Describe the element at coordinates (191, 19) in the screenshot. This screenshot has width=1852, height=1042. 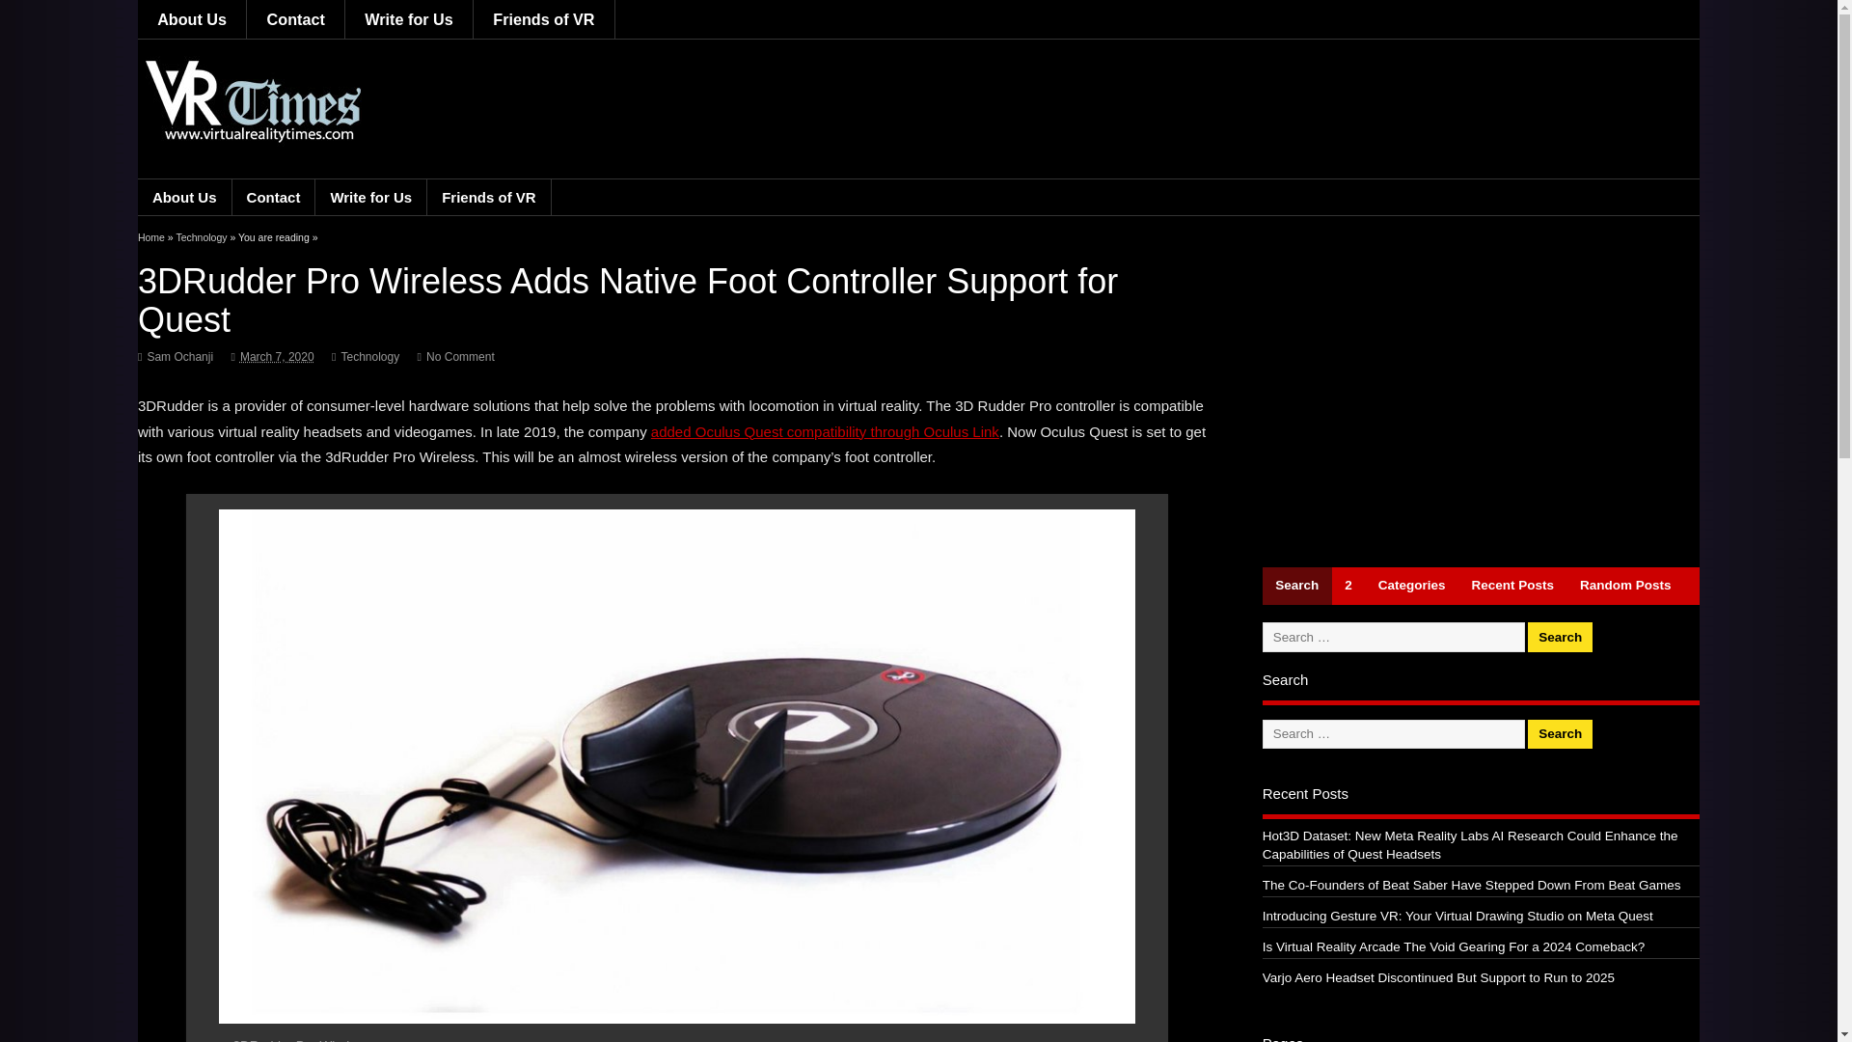
I see `About Us` at that location.